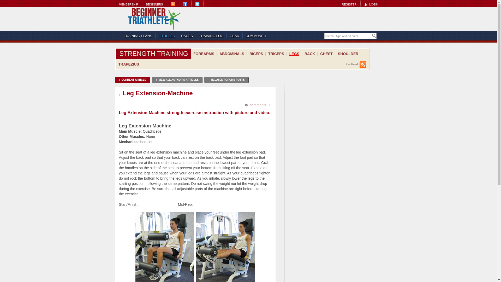  What do you see at coordinates (128, 4) in the screenshot?
I see `MEMBERSHIP` at bounding box center [128, 4].